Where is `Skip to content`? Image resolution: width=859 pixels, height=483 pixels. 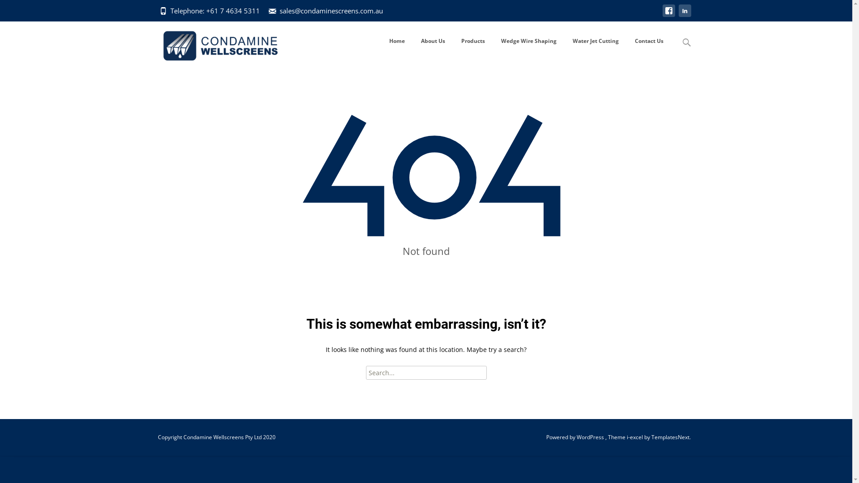 Skip to content is located at coordinates (381, 21).